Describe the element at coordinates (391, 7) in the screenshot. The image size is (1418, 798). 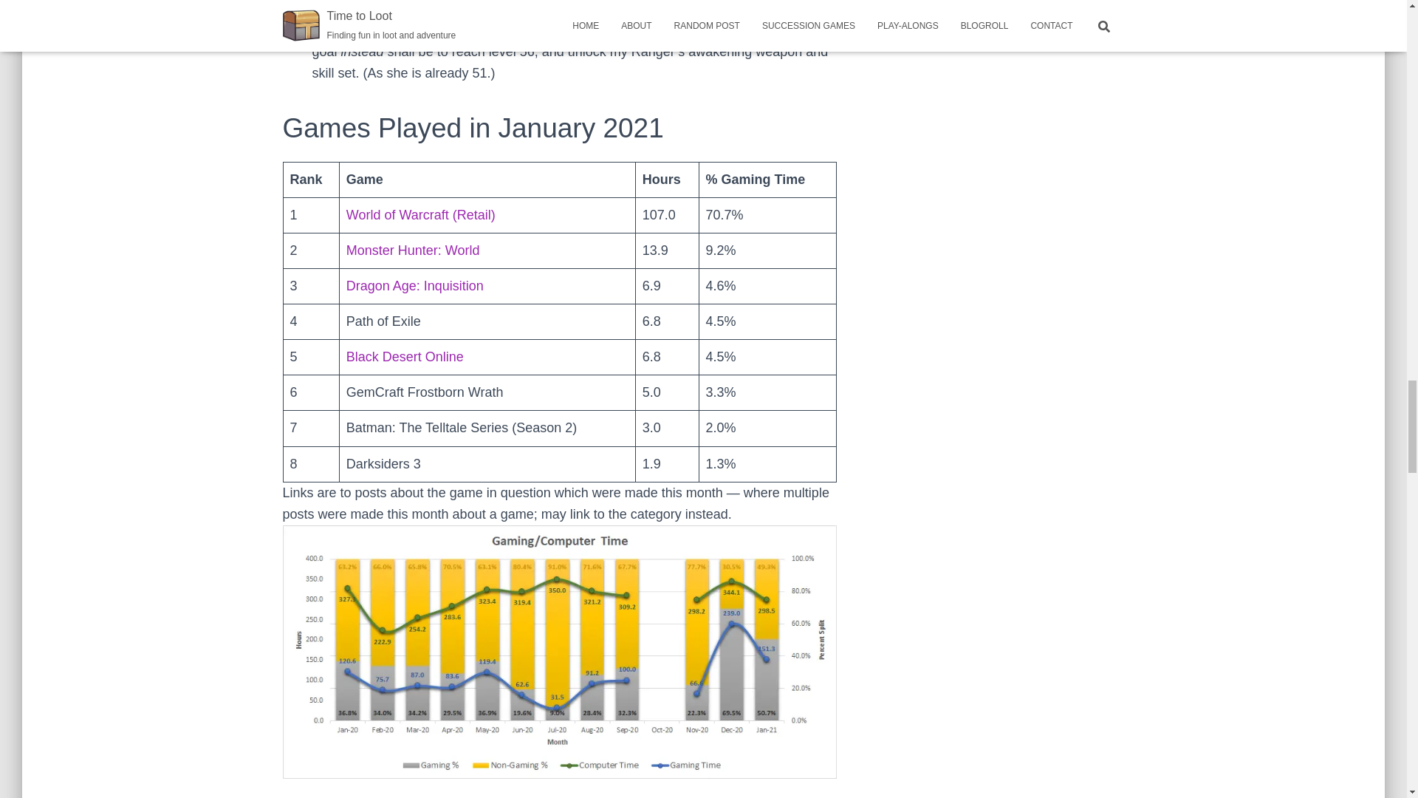
I see `Musa` at that location.